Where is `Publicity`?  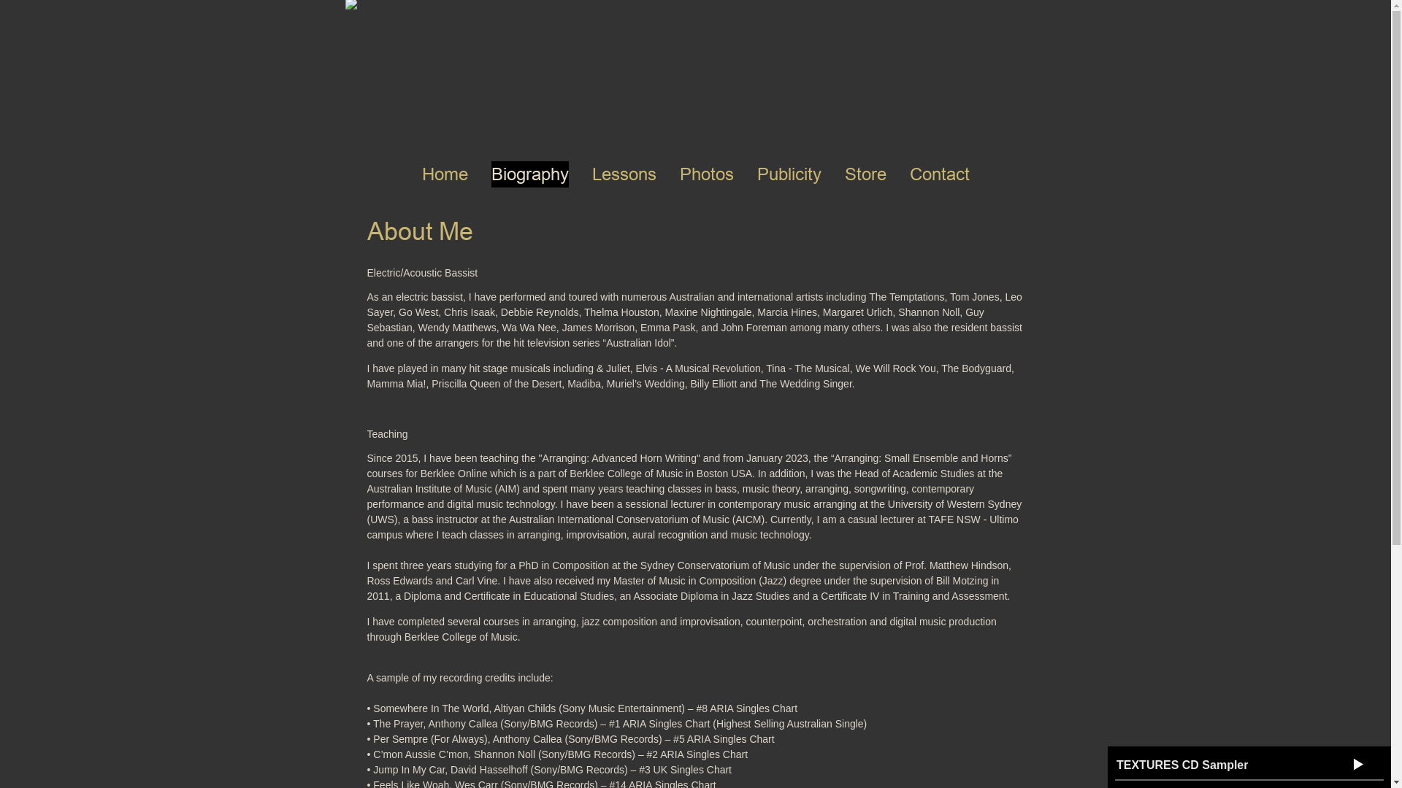 Publicity is located at coordinates (789, 174).